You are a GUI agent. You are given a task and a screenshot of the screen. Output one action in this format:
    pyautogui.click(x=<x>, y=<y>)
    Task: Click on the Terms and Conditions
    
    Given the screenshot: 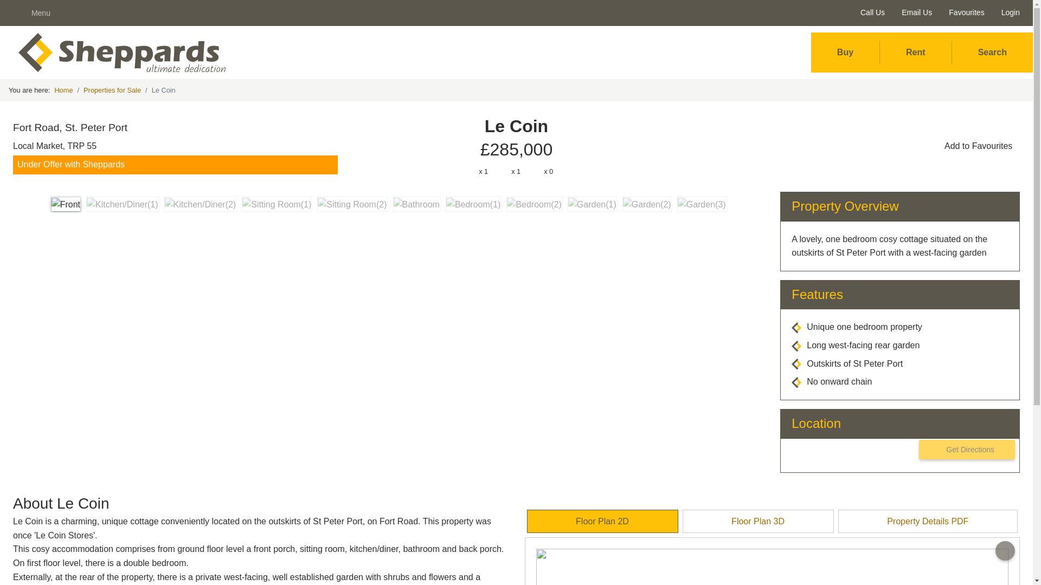 What is the action you would take?
    pyautogui.click(x=50, y=415)
    